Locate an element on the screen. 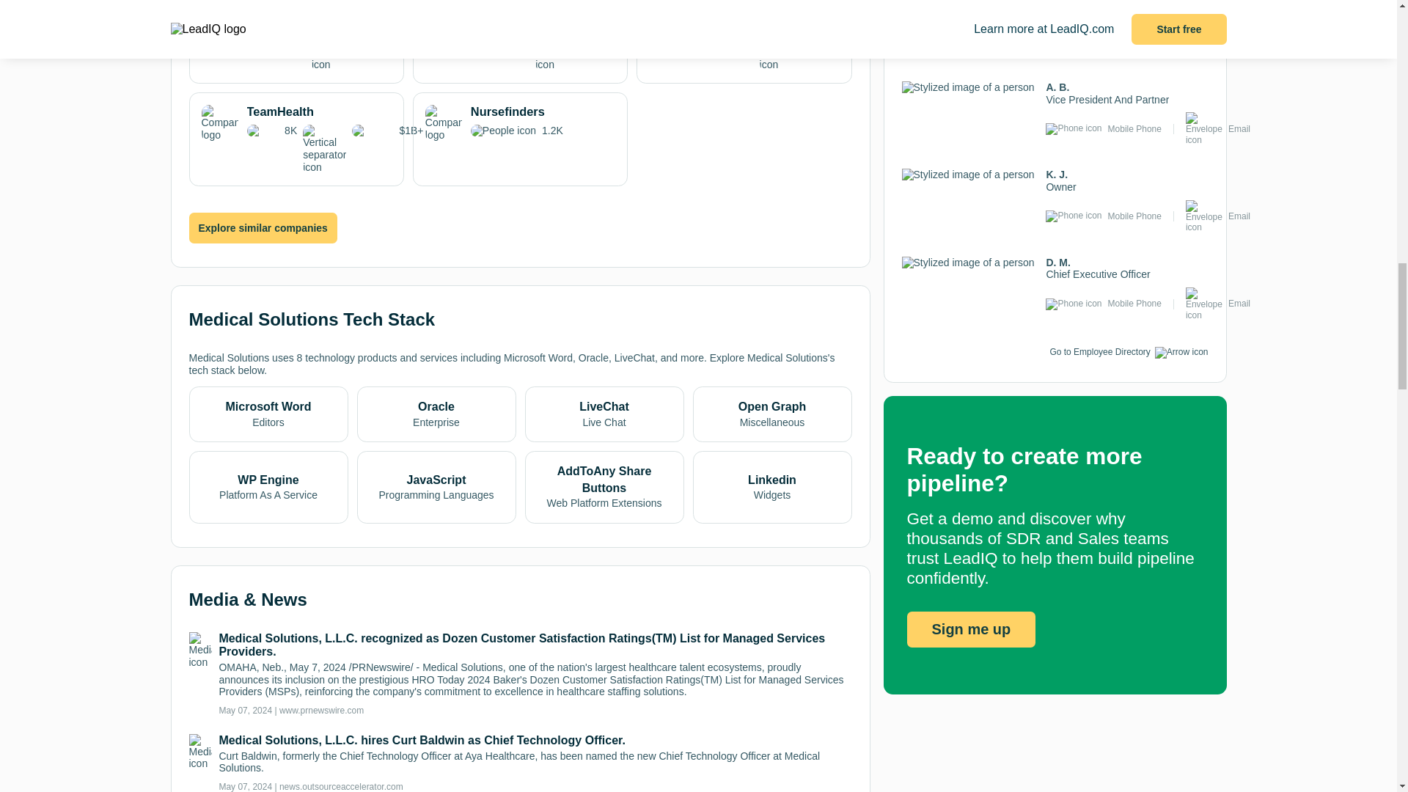 This screenshot has width=1408, height=792. Explore similar companies is located at coordinates (520, 123).